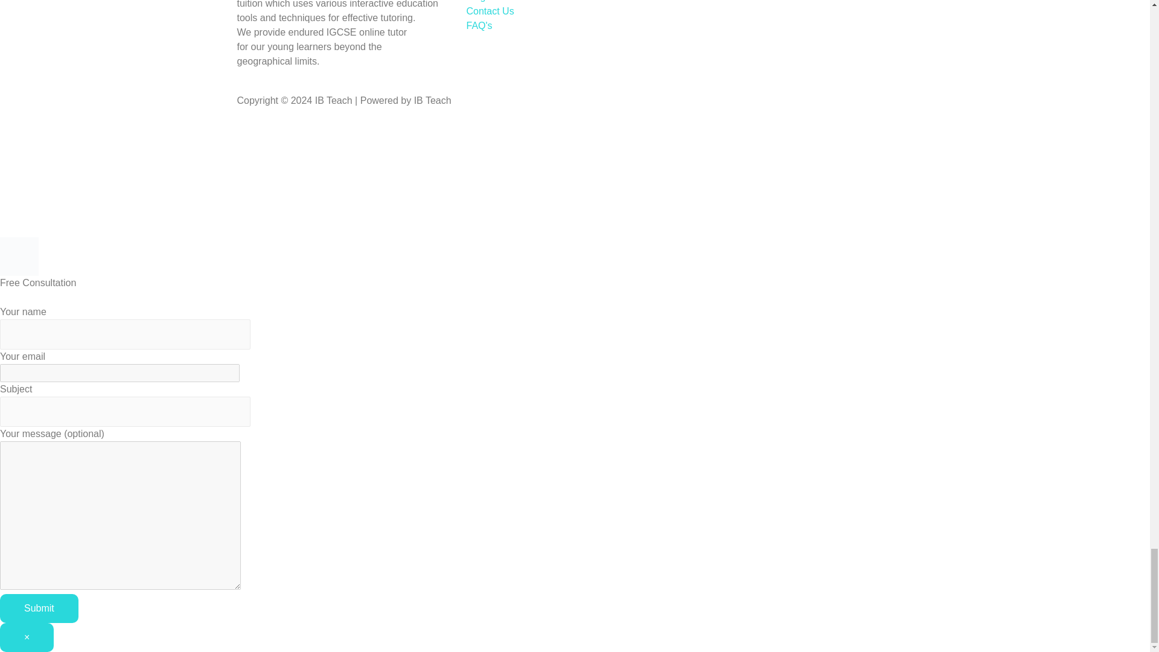 This screenshot has width=1159, height=652. Describe the element at coordinates (39, 609) in the screenshot. I see `Submit` at that location.